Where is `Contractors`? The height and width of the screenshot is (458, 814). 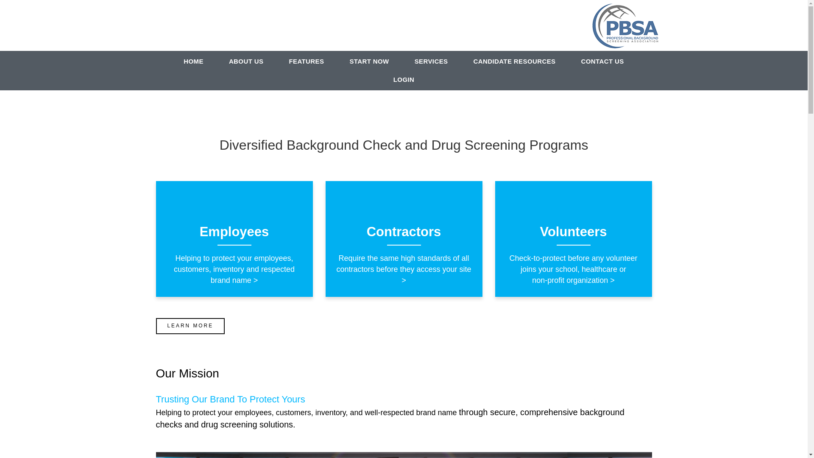
Contractors is located at coordinates (404, 232).